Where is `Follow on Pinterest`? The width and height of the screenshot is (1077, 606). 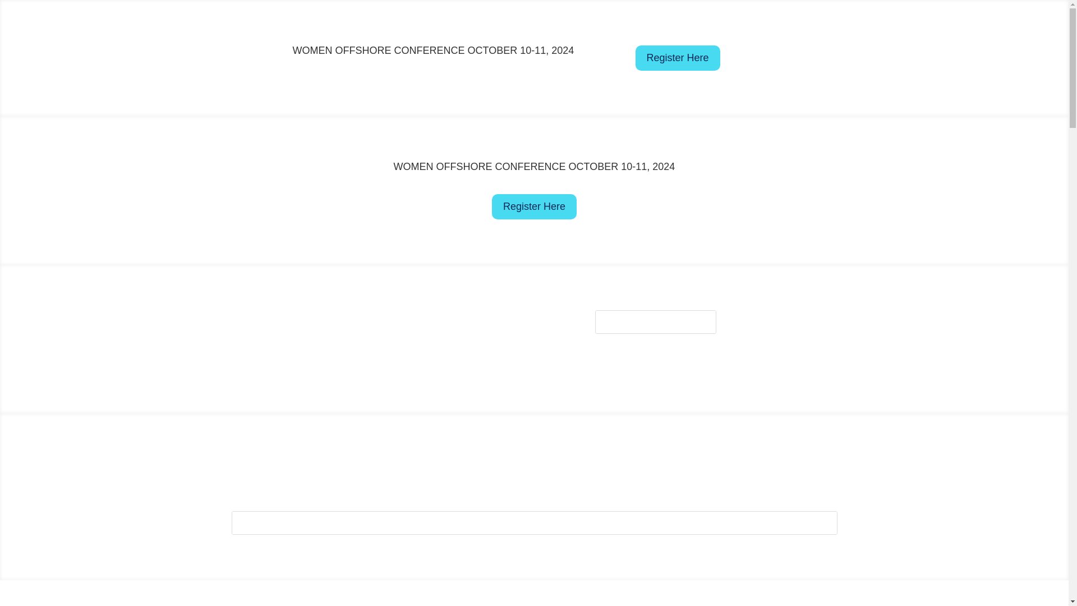
Follow on Pinterest is located at coordinates (592, 467).